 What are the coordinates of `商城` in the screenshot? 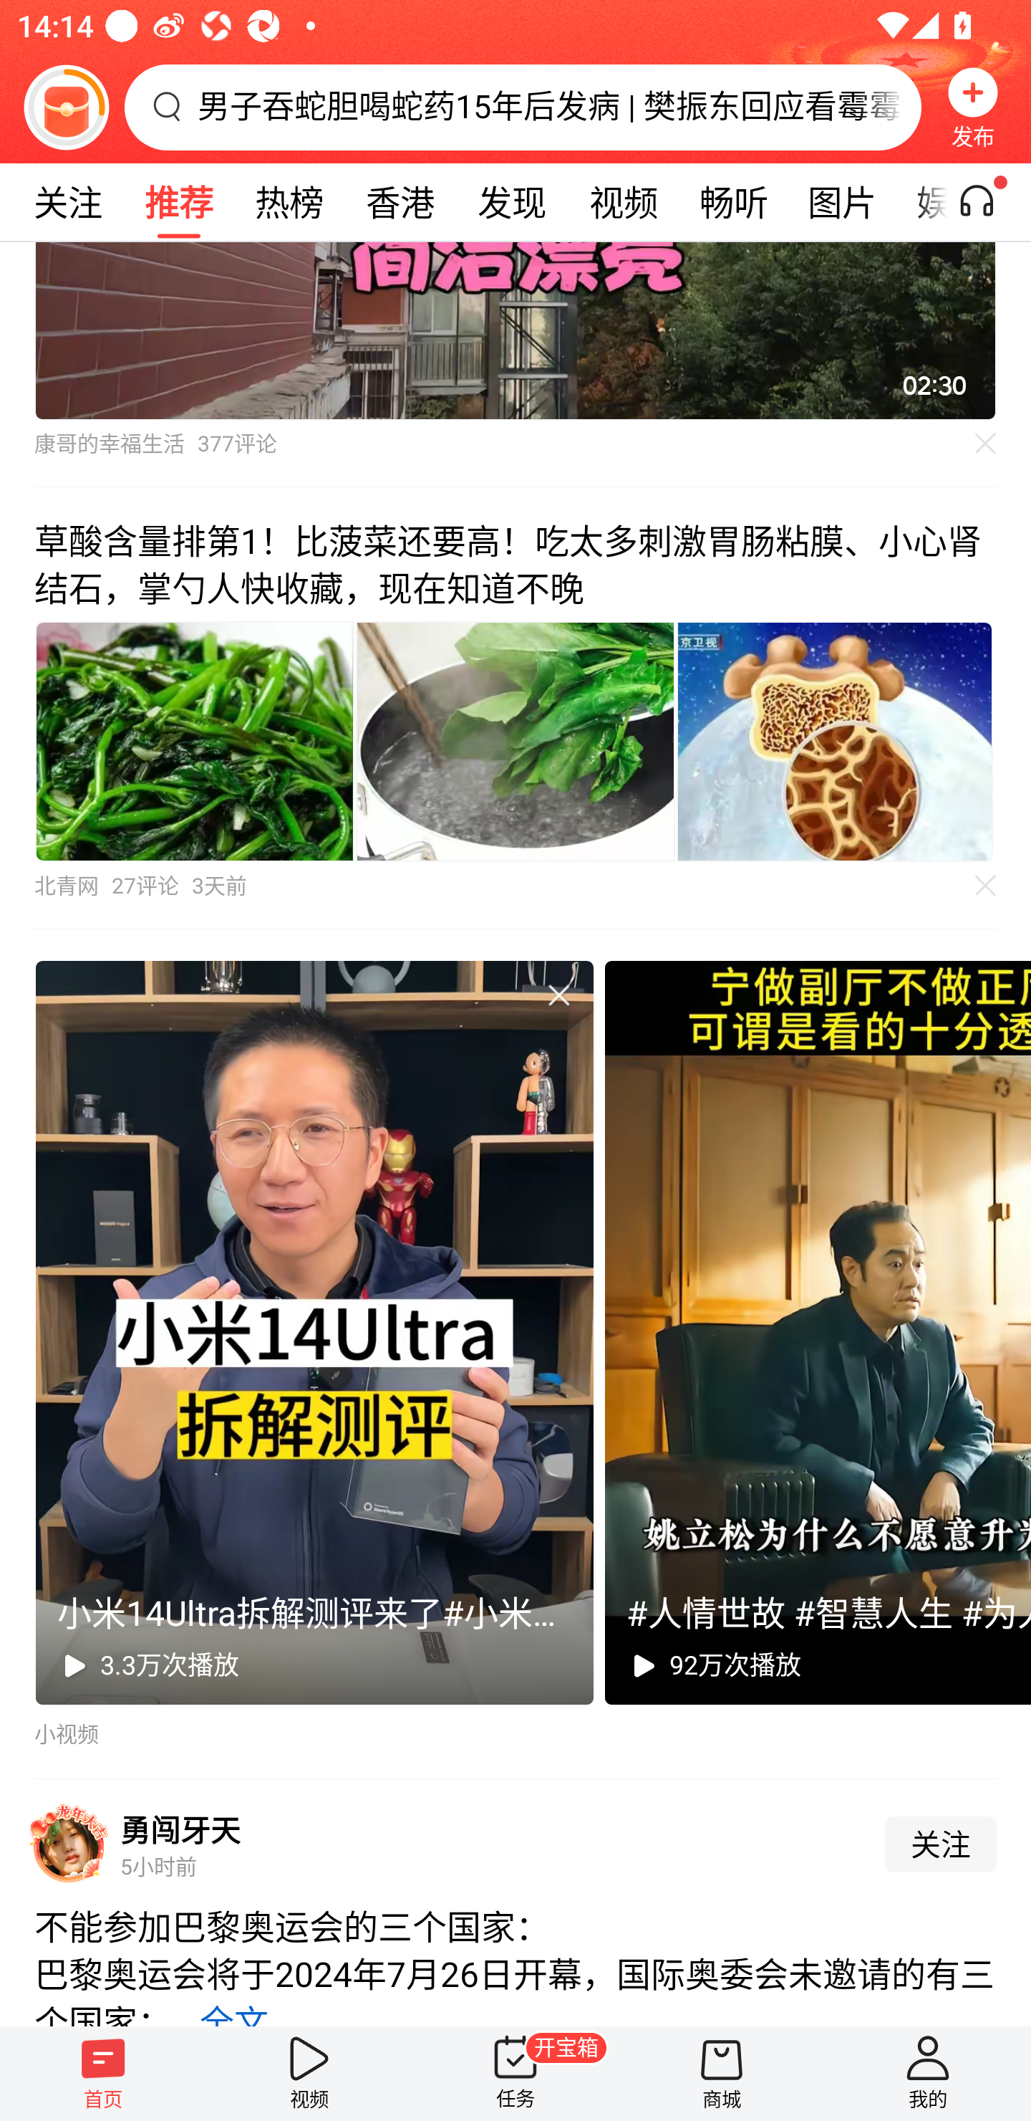 It's located at (722, 2073).